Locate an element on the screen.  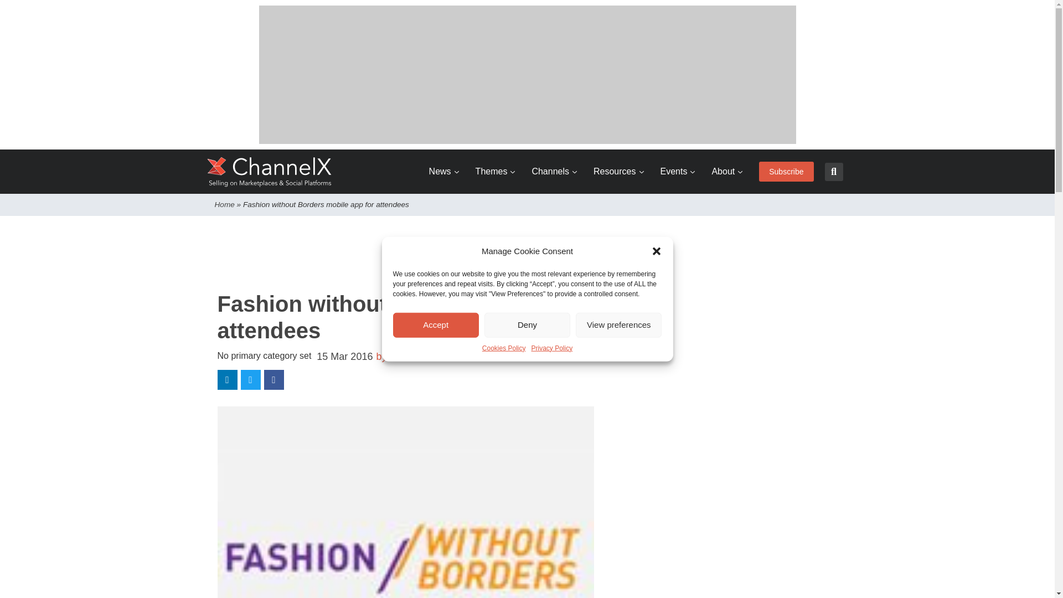
View preferences is located at coordinates (618, 324).